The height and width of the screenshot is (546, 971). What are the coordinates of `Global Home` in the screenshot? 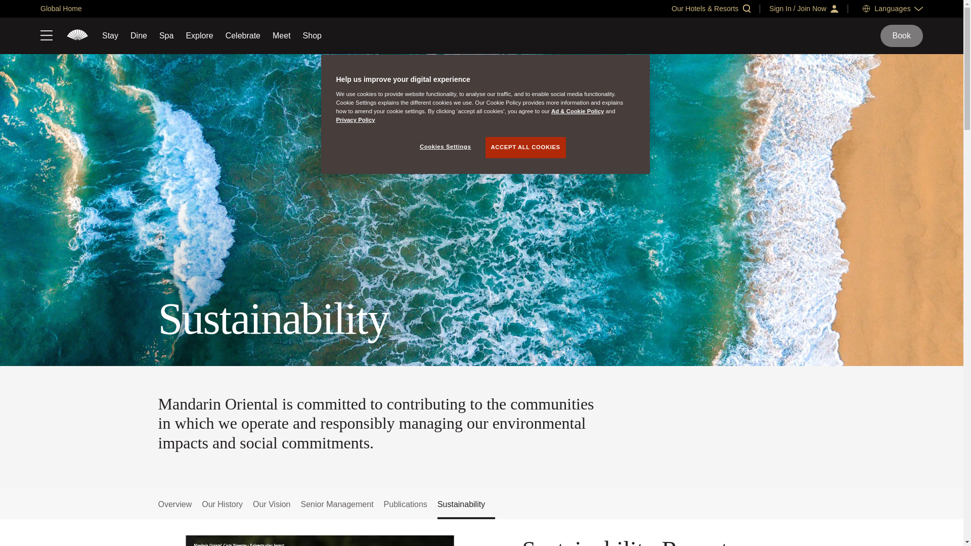 It's located at (61, 8).